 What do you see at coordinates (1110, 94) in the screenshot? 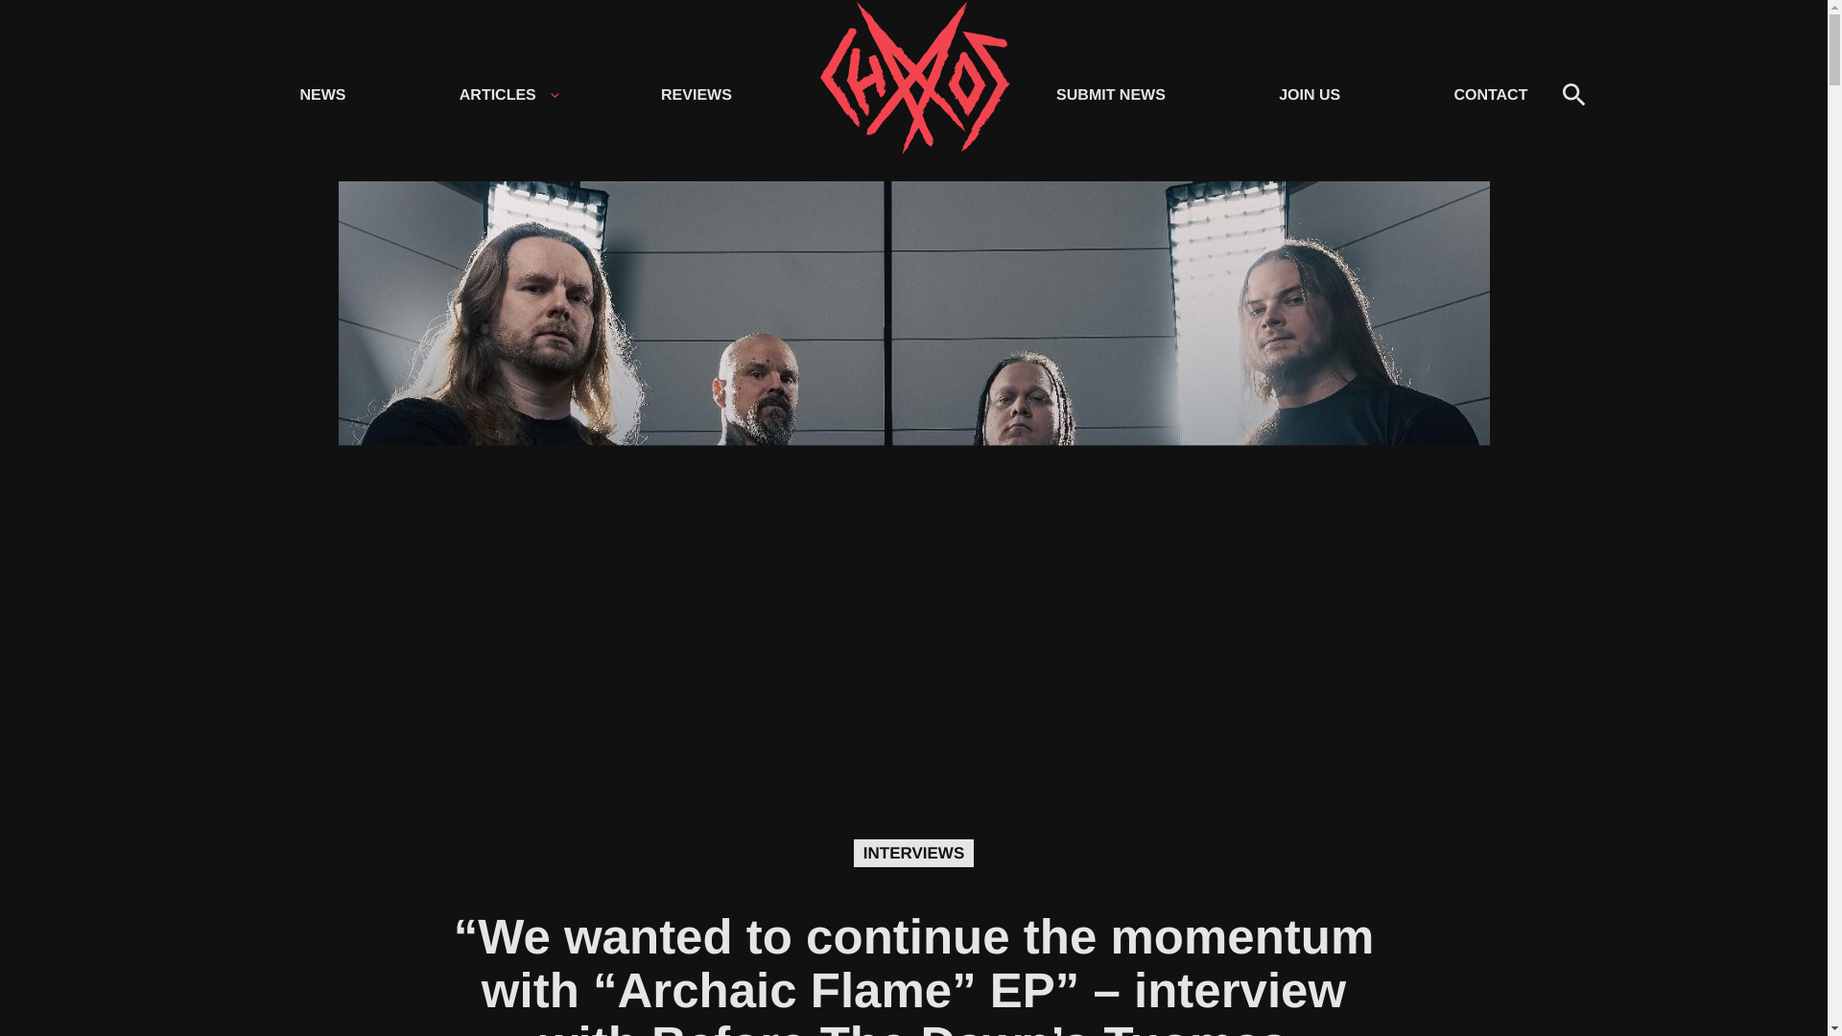
I see `SUBMIT NEWS` at bounding box center [1110, 94].